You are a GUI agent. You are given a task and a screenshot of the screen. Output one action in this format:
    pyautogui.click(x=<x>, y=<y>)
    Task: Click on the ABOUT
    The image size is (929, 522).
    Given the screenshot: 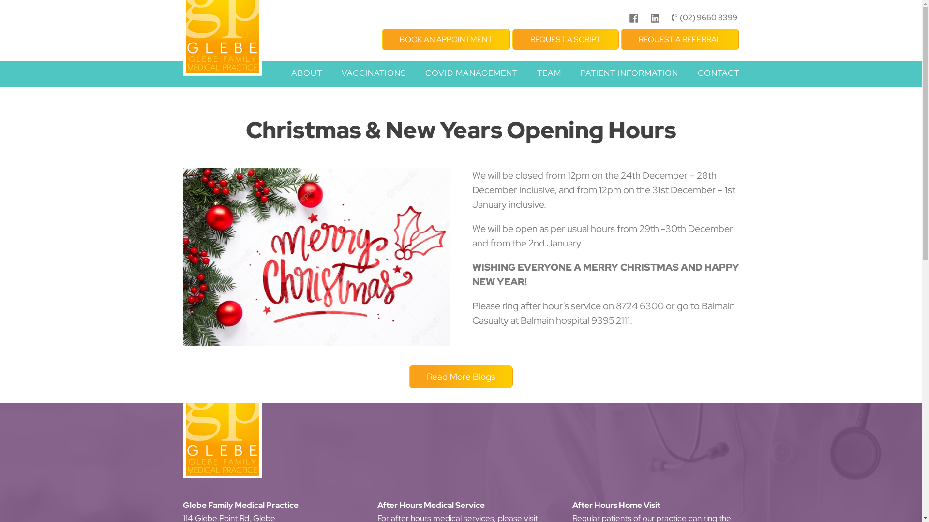 What is the action you would take?
    pyautogui.click(x=306, y=74)
    